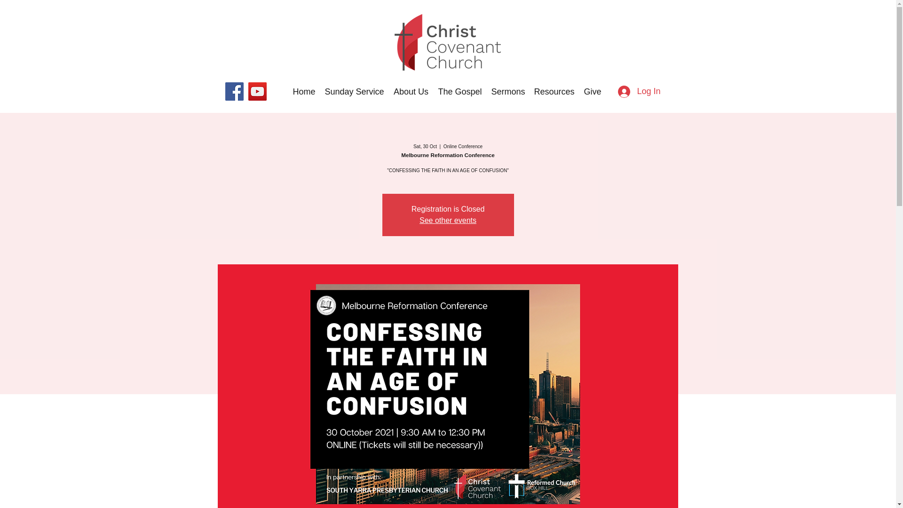 The image size is (903, 508). Describe the element at coordinates (592, 91) in the screenshot. I see `Give` at that location.